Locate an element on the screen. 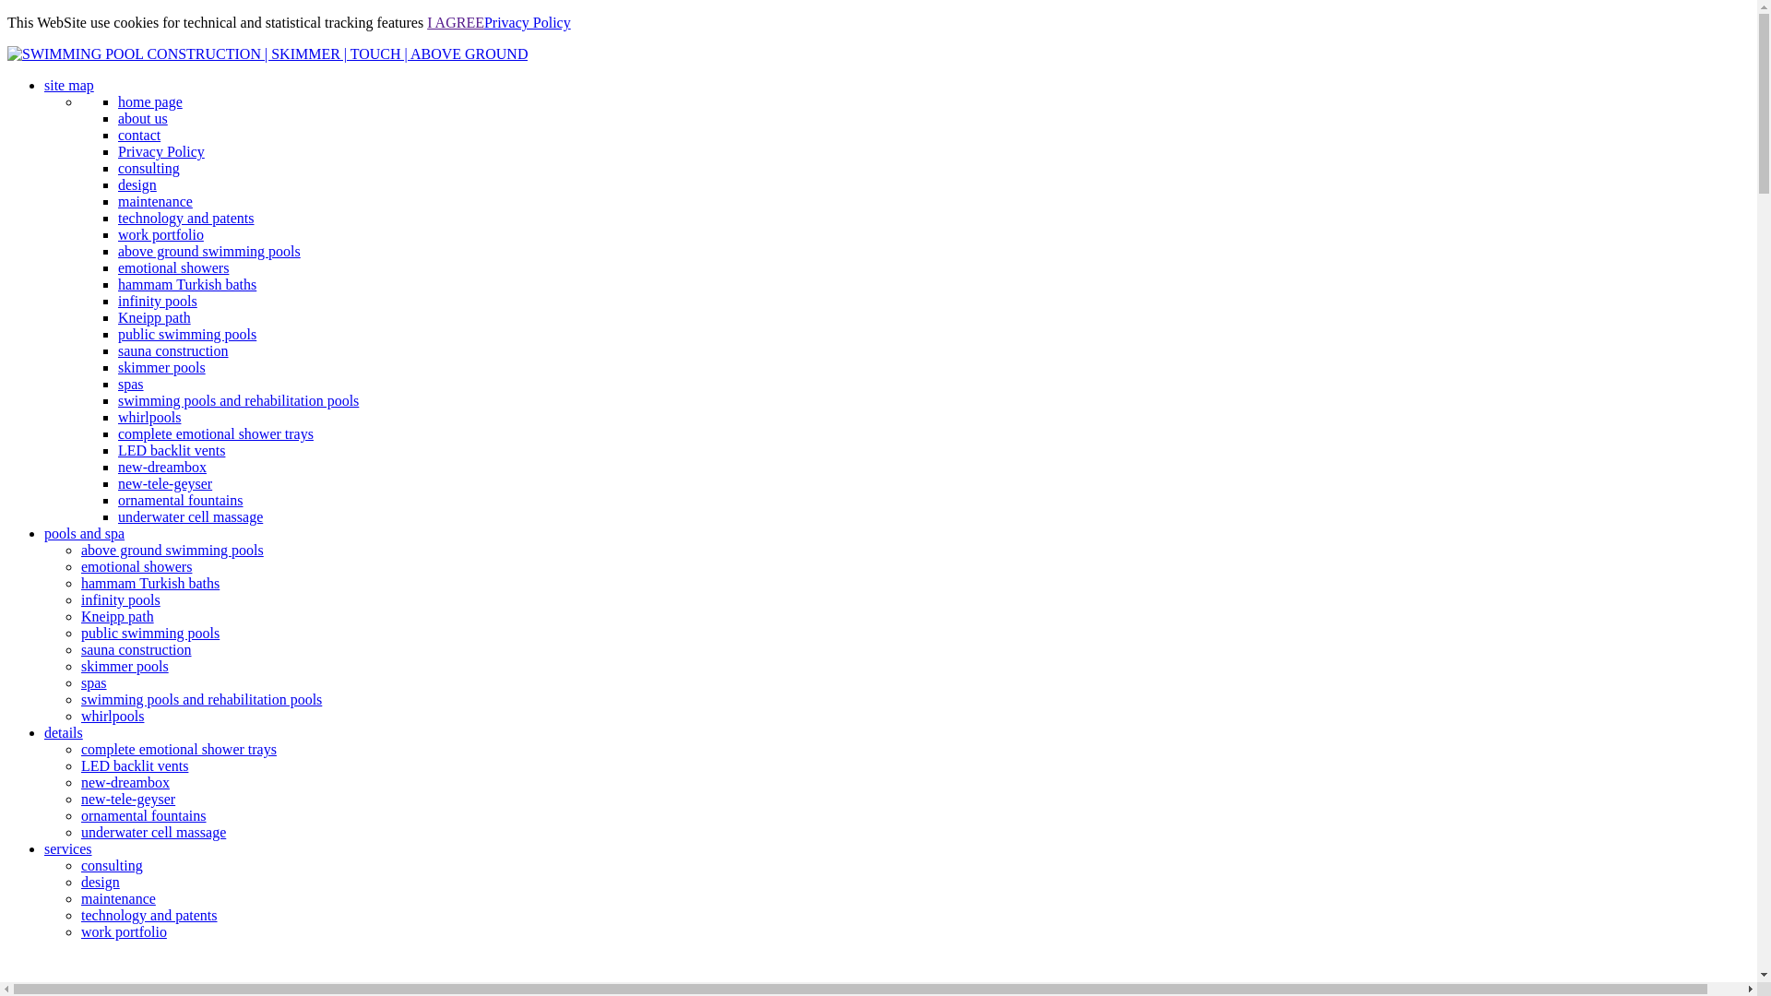  swimming pools and rehabilitation pools is located at coordinates (238, 400).